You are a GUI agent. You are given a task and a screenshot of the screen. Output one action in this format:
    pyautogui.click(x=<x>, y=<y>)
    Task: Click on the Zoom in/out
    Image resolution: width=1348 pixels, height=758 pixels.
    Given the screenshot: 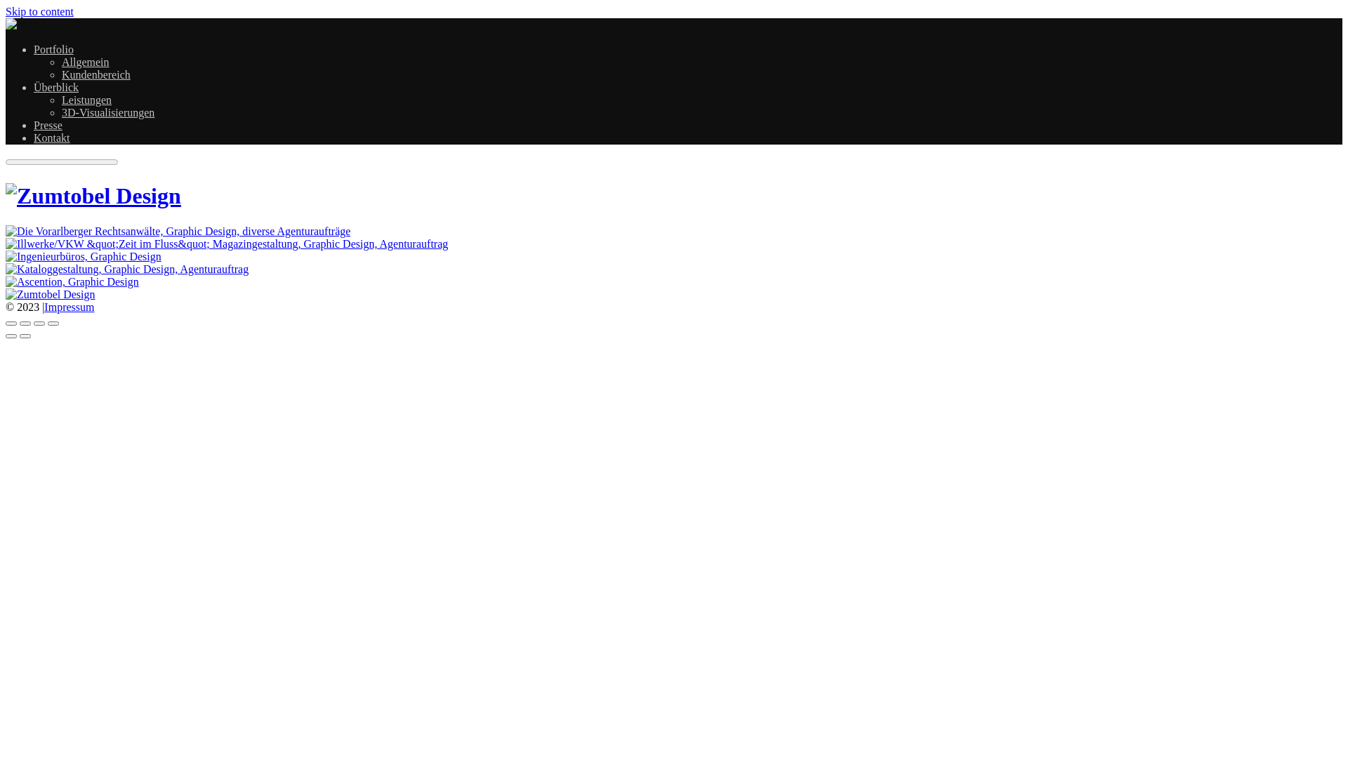 What is the action you would take?
    pyautogui.click(x=53, y=324)
    